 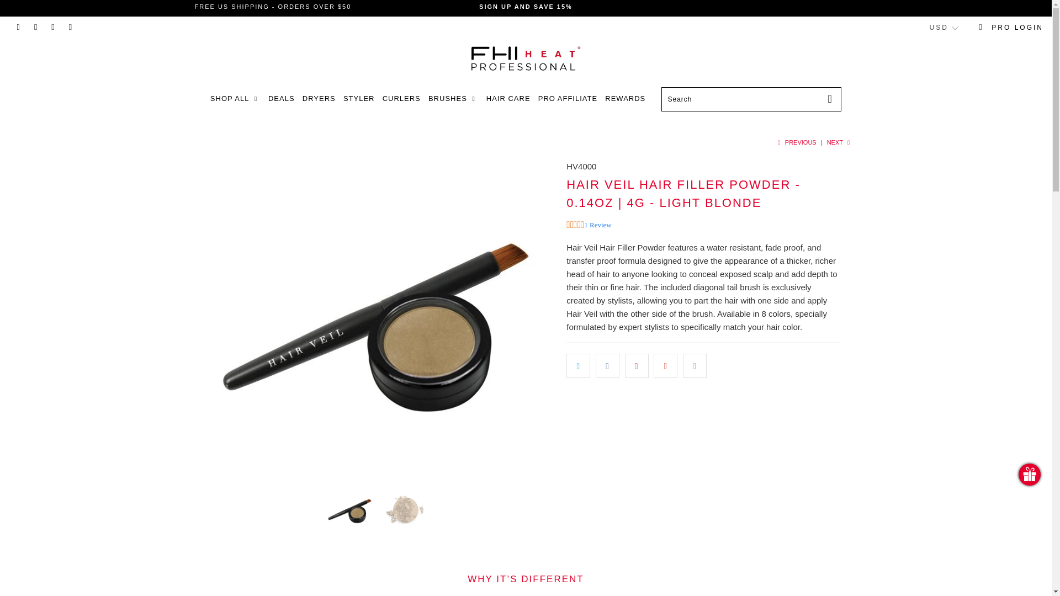 I want to click on My Account , so click(x=1011, y=28).